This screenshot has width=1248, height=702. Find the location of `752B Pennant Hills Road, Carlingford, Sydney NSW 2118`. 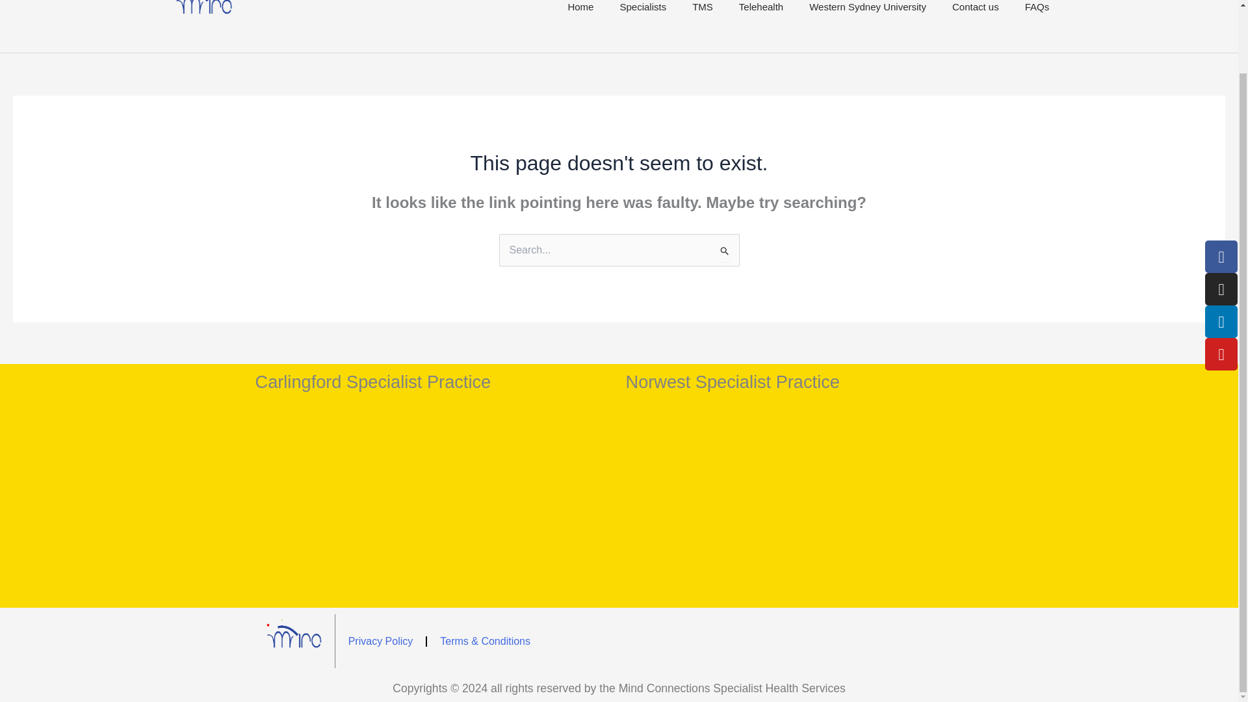

752B Pennant Hills Road, Carlingford, Sydney NSW 2118 is located at coordinates (433, 503).